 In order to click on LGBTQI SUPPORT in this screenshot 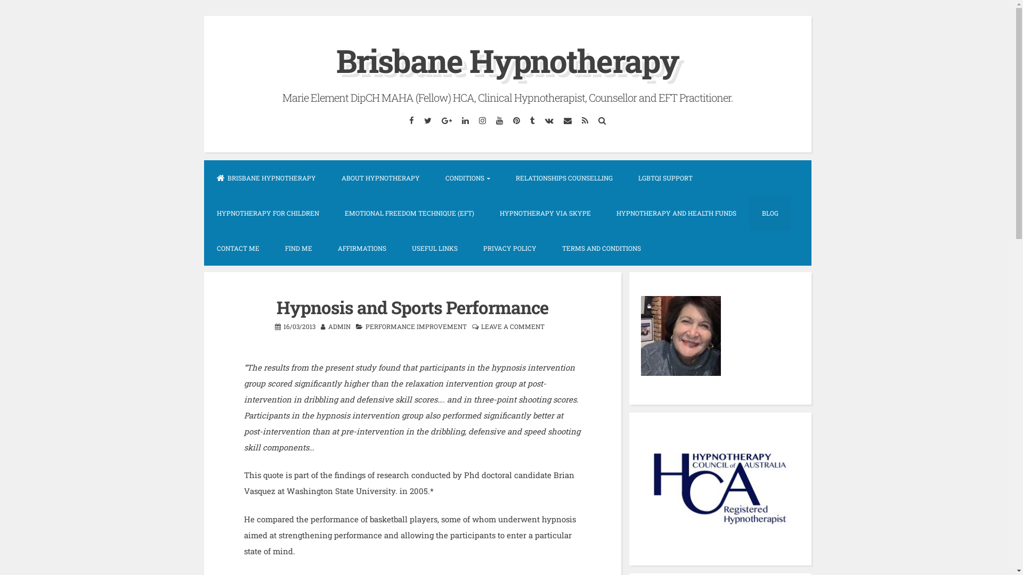, I will do `click(665, 177)`.